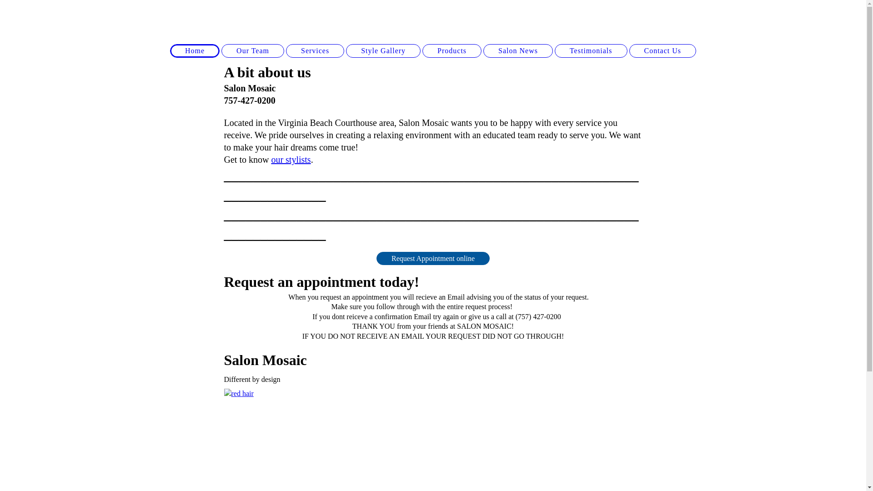 The width and height of the screenshot is (873, 491). I want to click on our stylists, so click(291, 160).